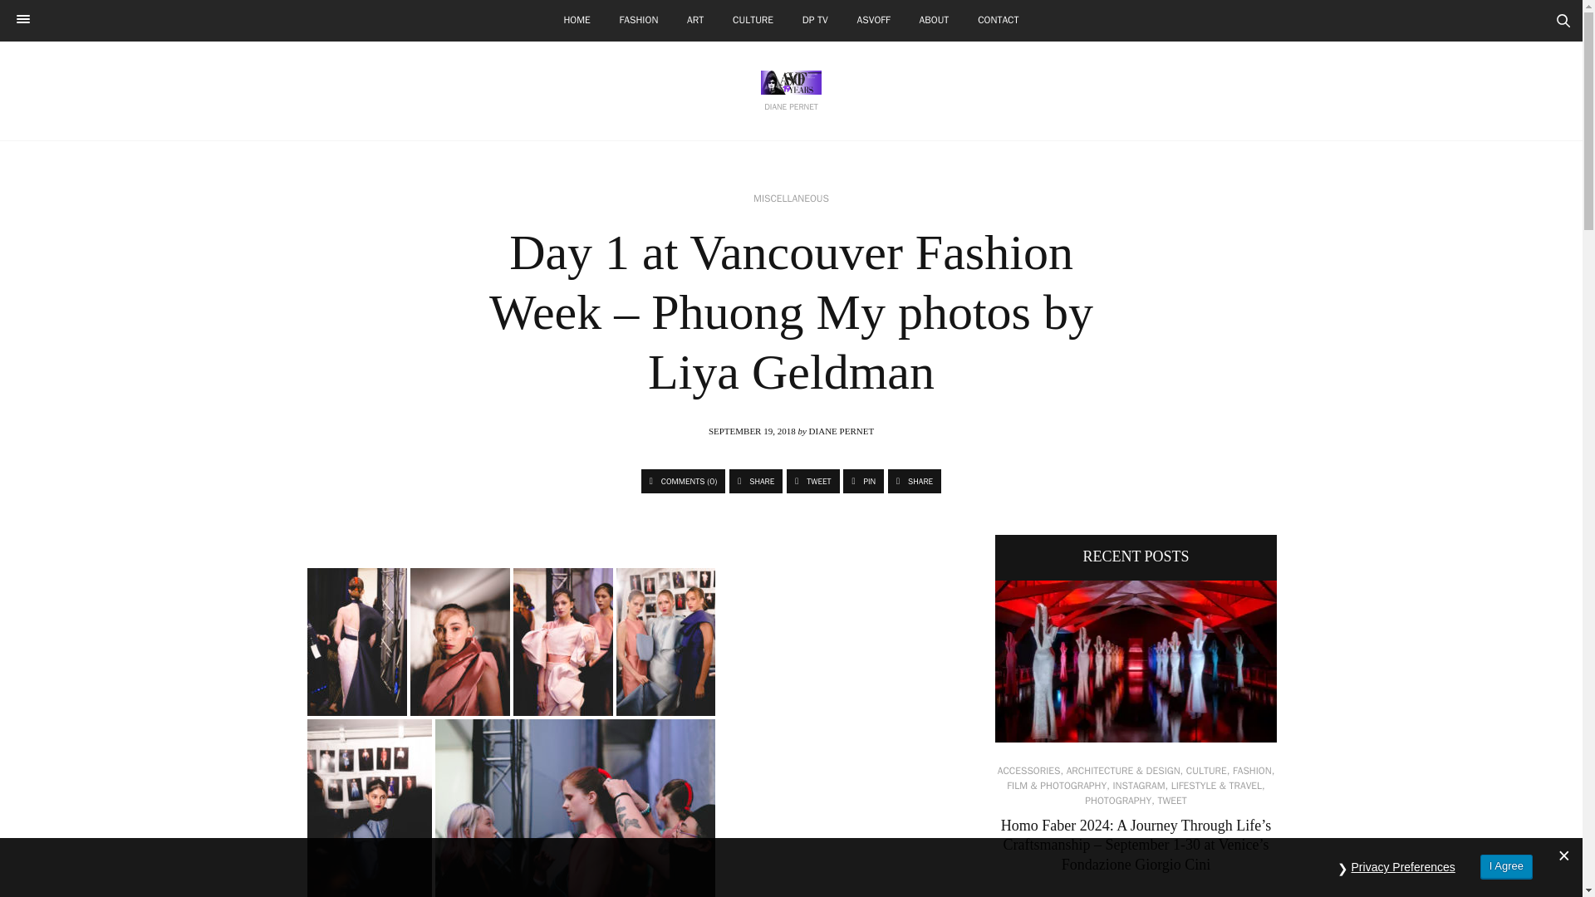  What do you see at coordinates (791, 83) in the screenshot?
I see `A Shaded View on Fashion` at bounding box center [791, 83].